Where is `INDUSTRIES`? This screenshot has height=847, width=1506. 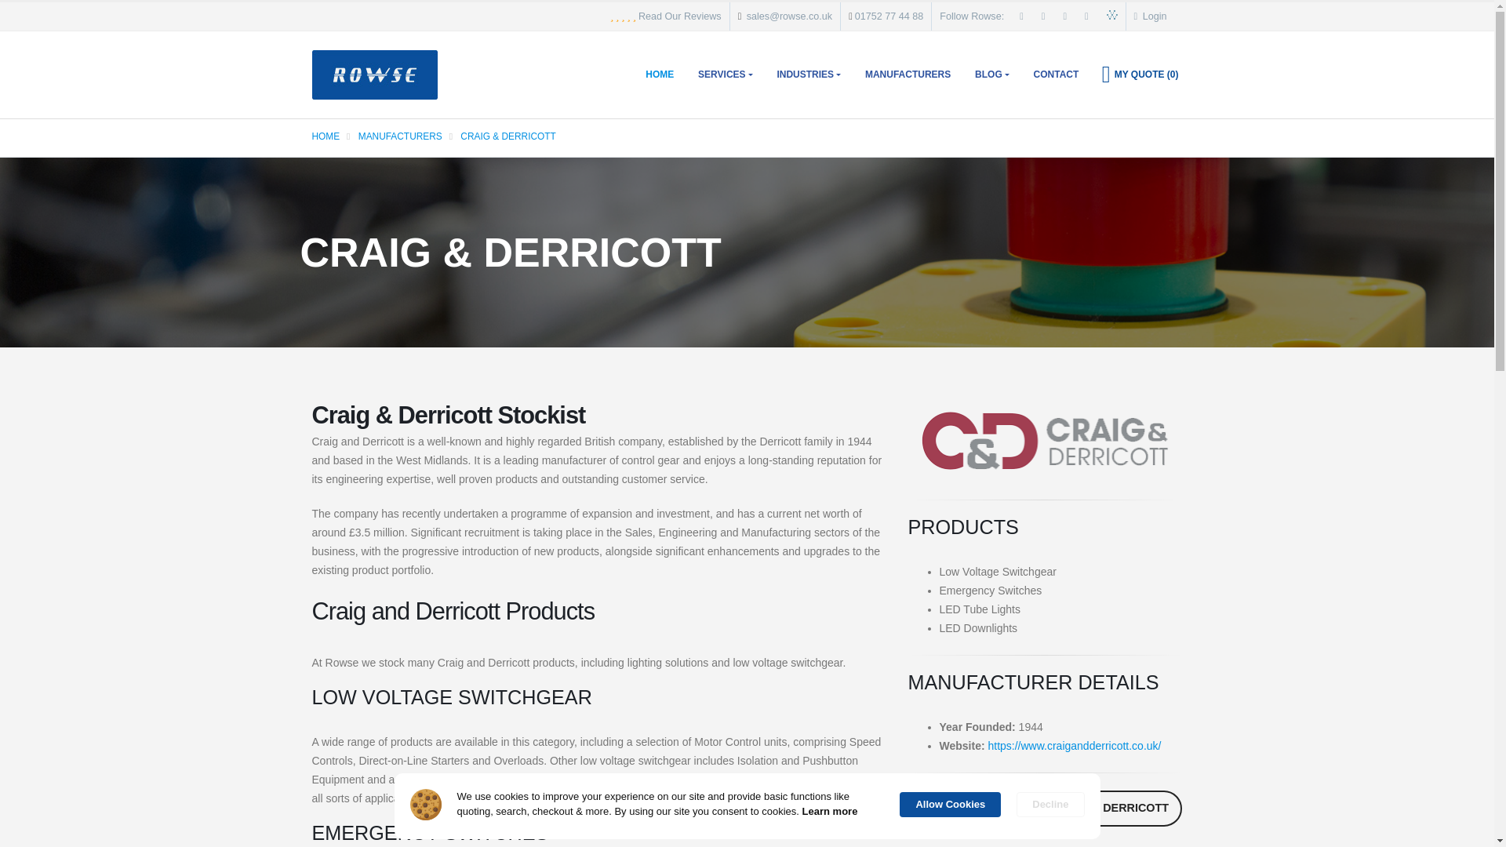
INDUSTRIES is located at coordinates (808, 74).